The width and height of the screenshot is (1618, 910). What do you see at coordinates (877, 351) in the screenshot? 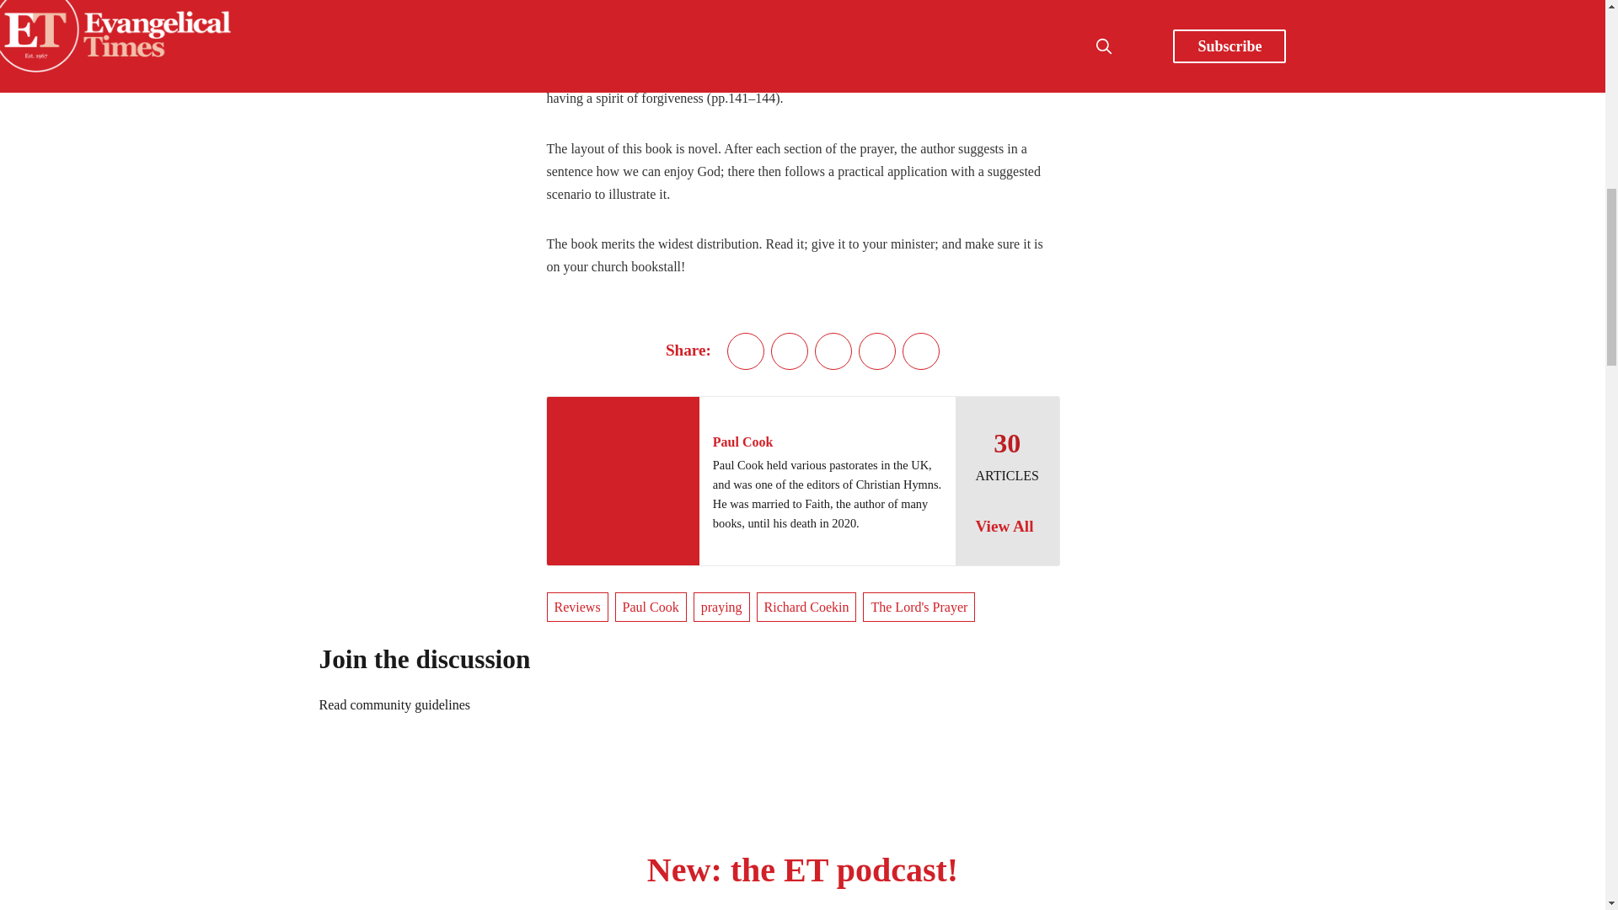
I see `Share by email` at bounding box center [877, 351].